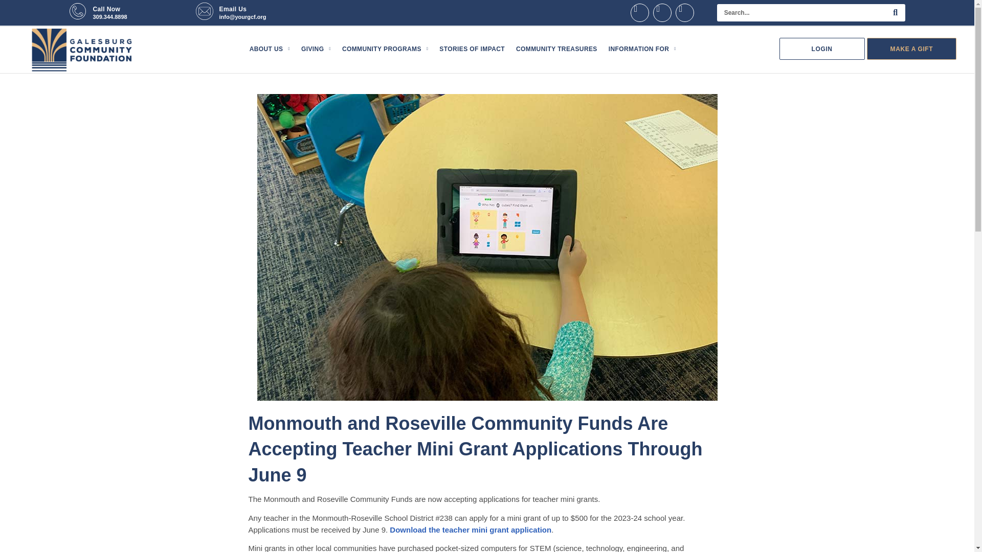 The image size is (982, 552). Describe the element at coordinates (232, 9) in the screenshot. I see `Email Us` at that location.